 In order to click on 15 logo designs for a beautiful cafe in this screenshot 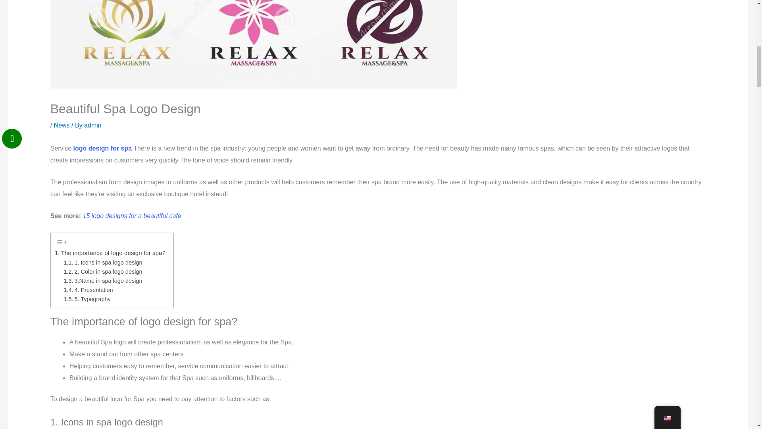, I will do `click(132, 215)`.